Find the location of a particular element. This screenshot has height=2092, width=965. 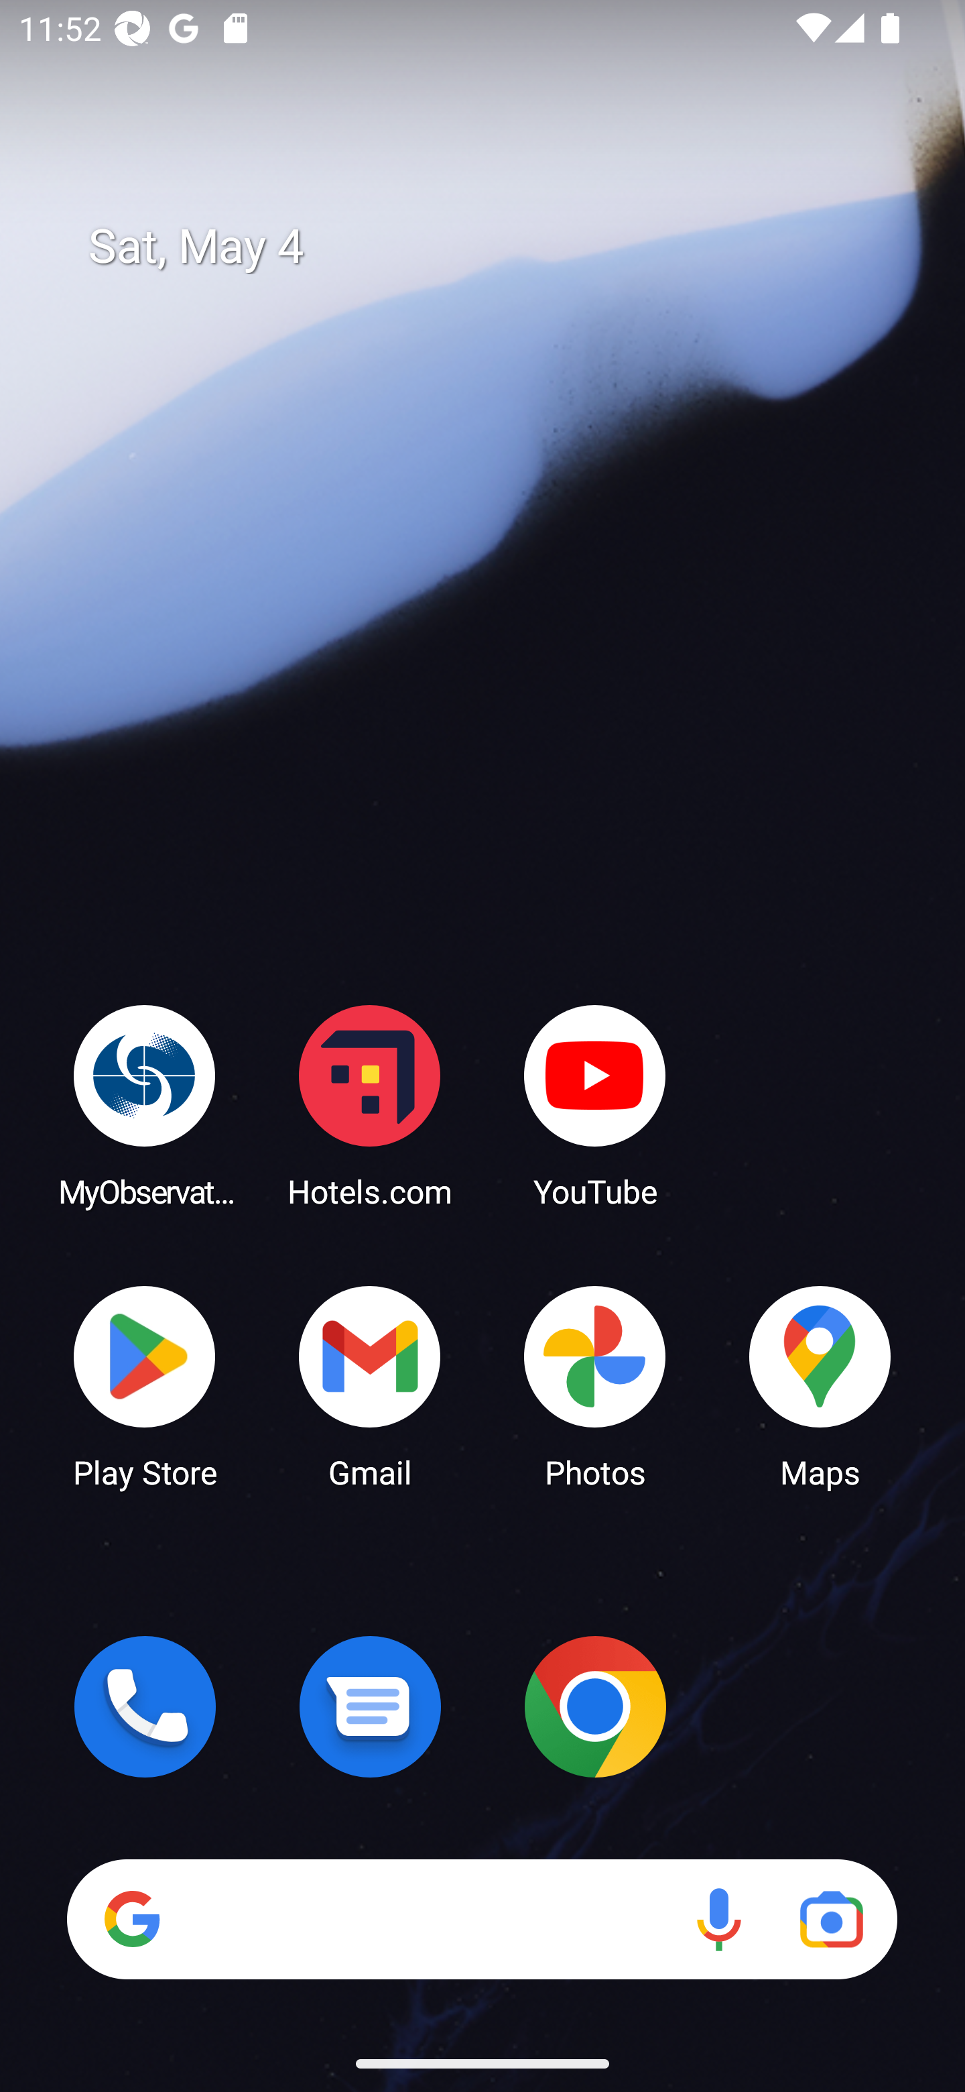

Hotels.com is located at coordinates (370, 1105).